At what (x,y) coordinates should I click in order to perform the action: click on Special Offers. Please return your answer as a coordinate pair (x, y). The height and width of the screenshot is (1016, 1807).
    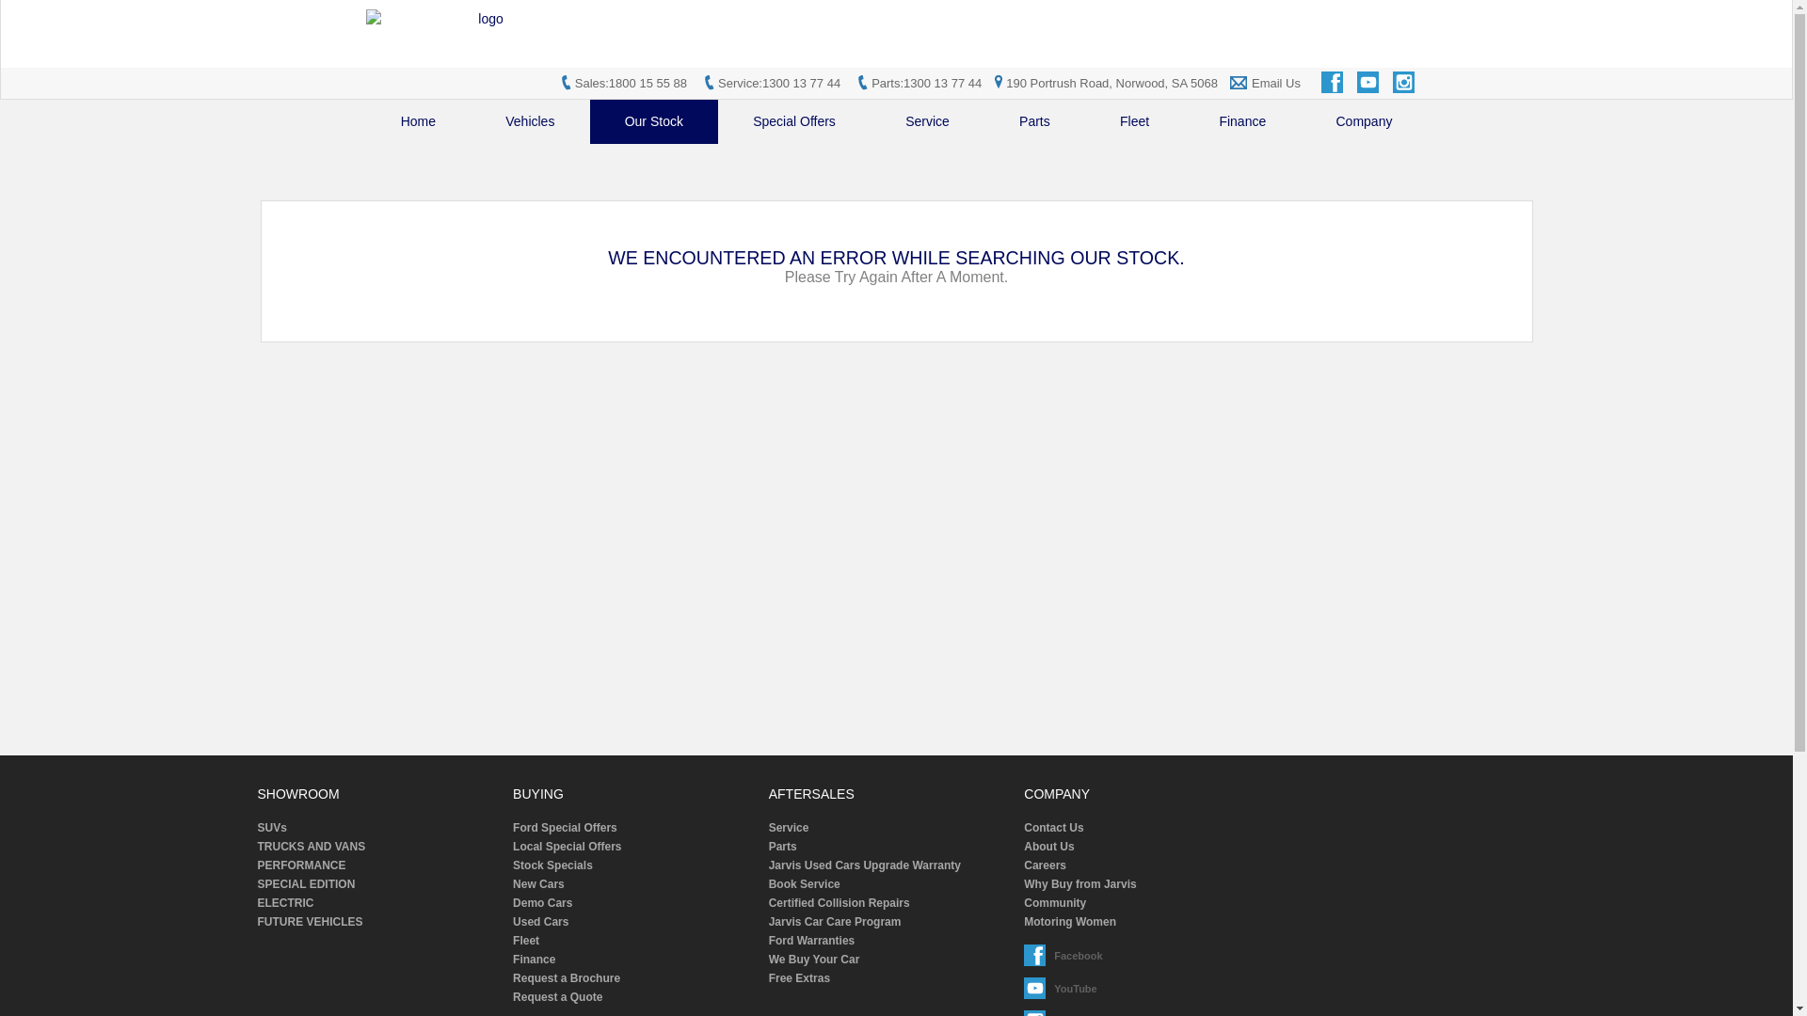
    Looking at the image, I should click on (794, 122).